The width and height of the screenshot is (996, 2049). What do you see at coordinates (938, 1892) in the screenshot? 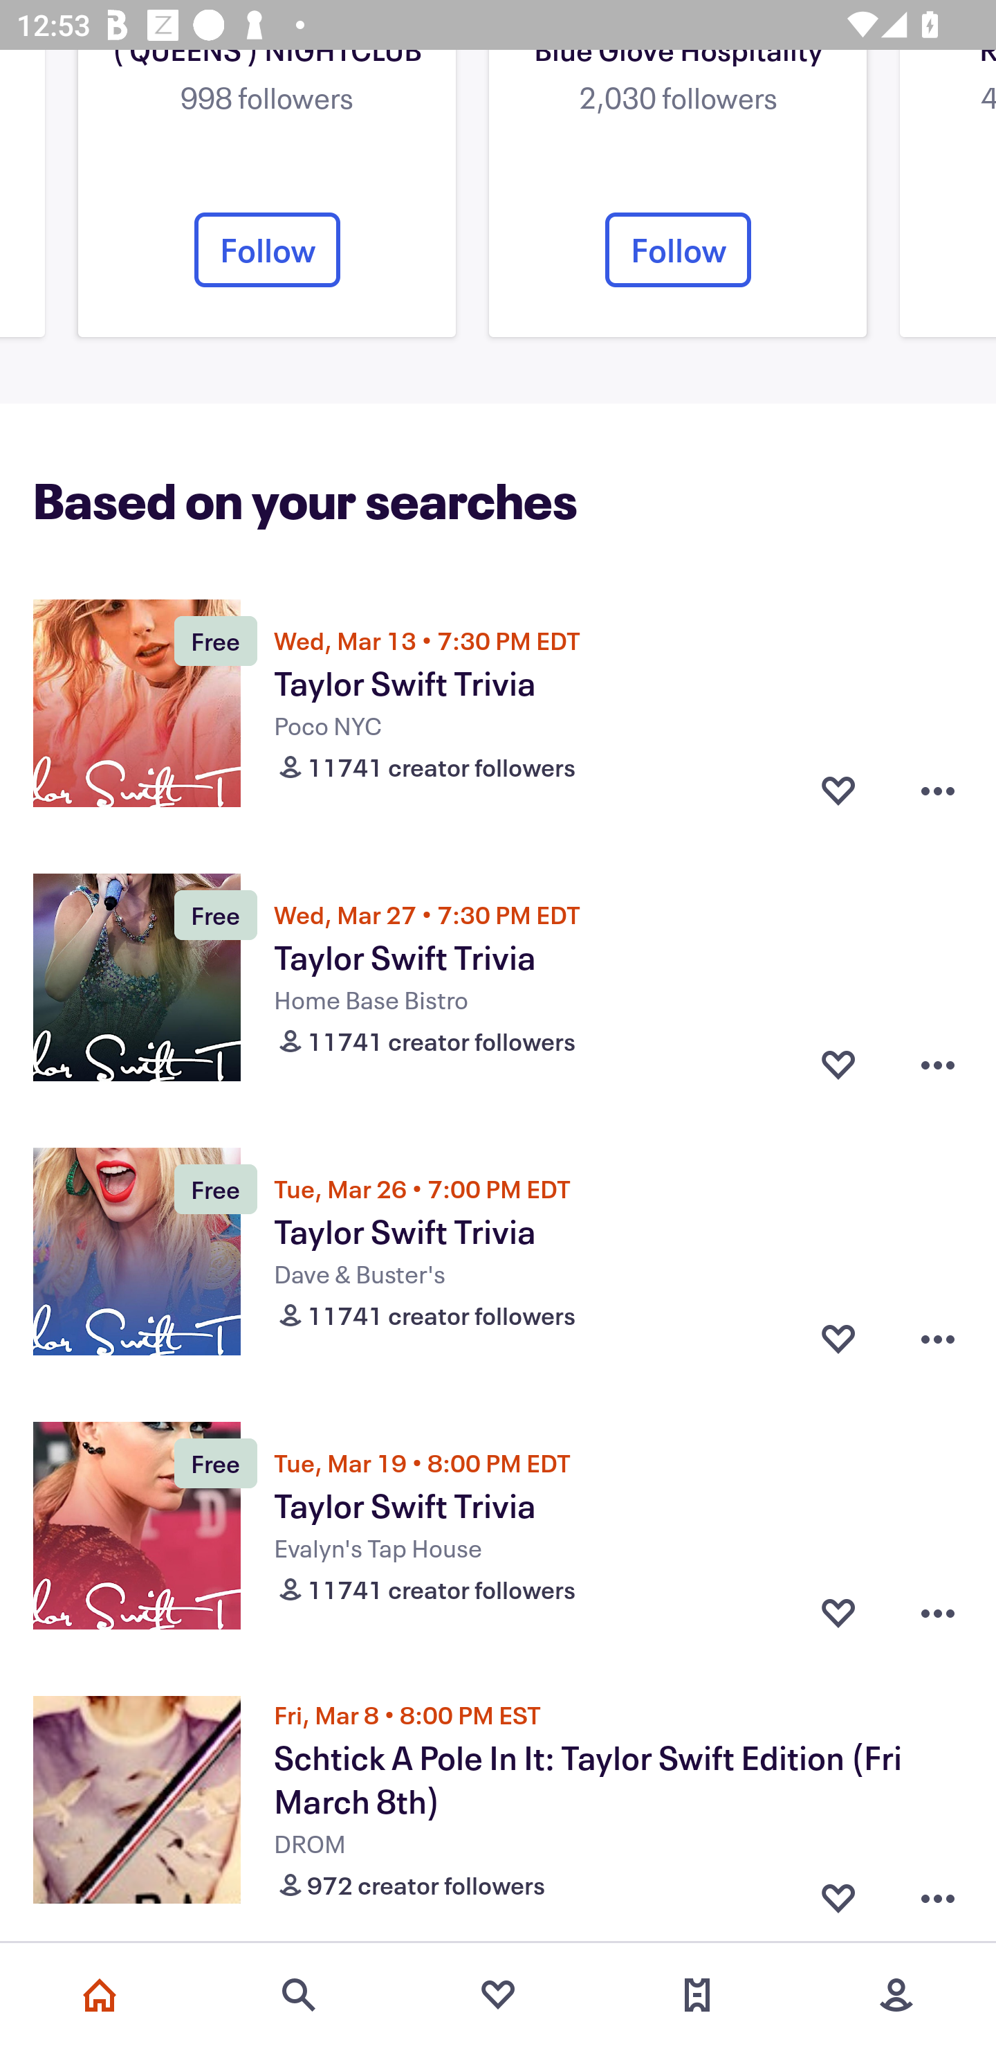
I see `Overflow menu button` at bounding box center [938, 1892].